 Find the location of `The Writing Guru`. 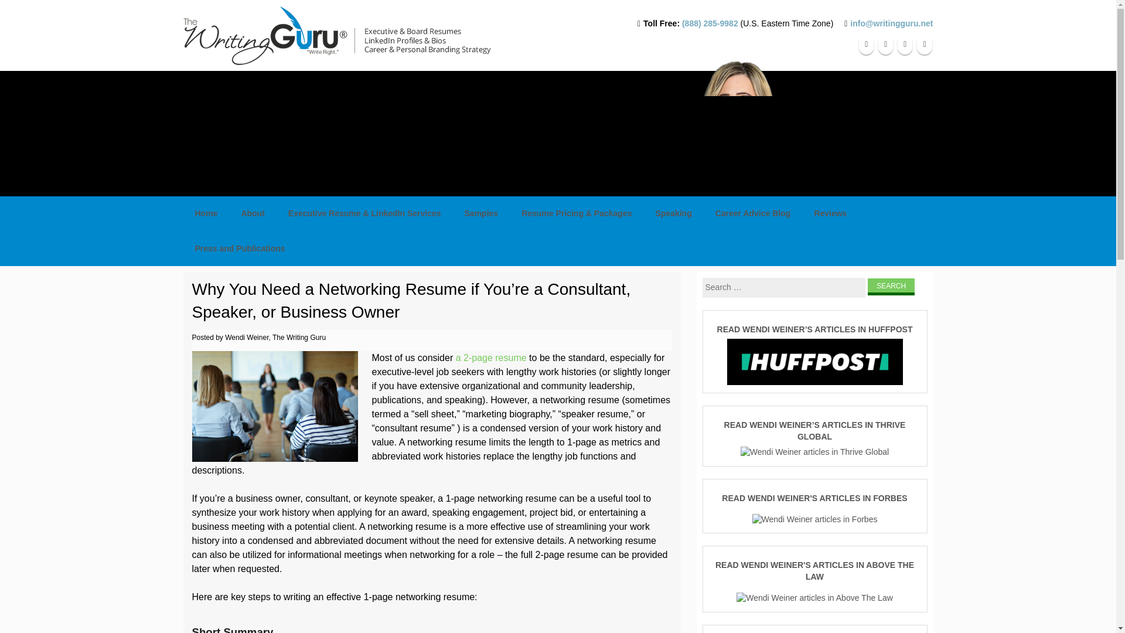

The Writing Guru is located at coordinates (346, 35).